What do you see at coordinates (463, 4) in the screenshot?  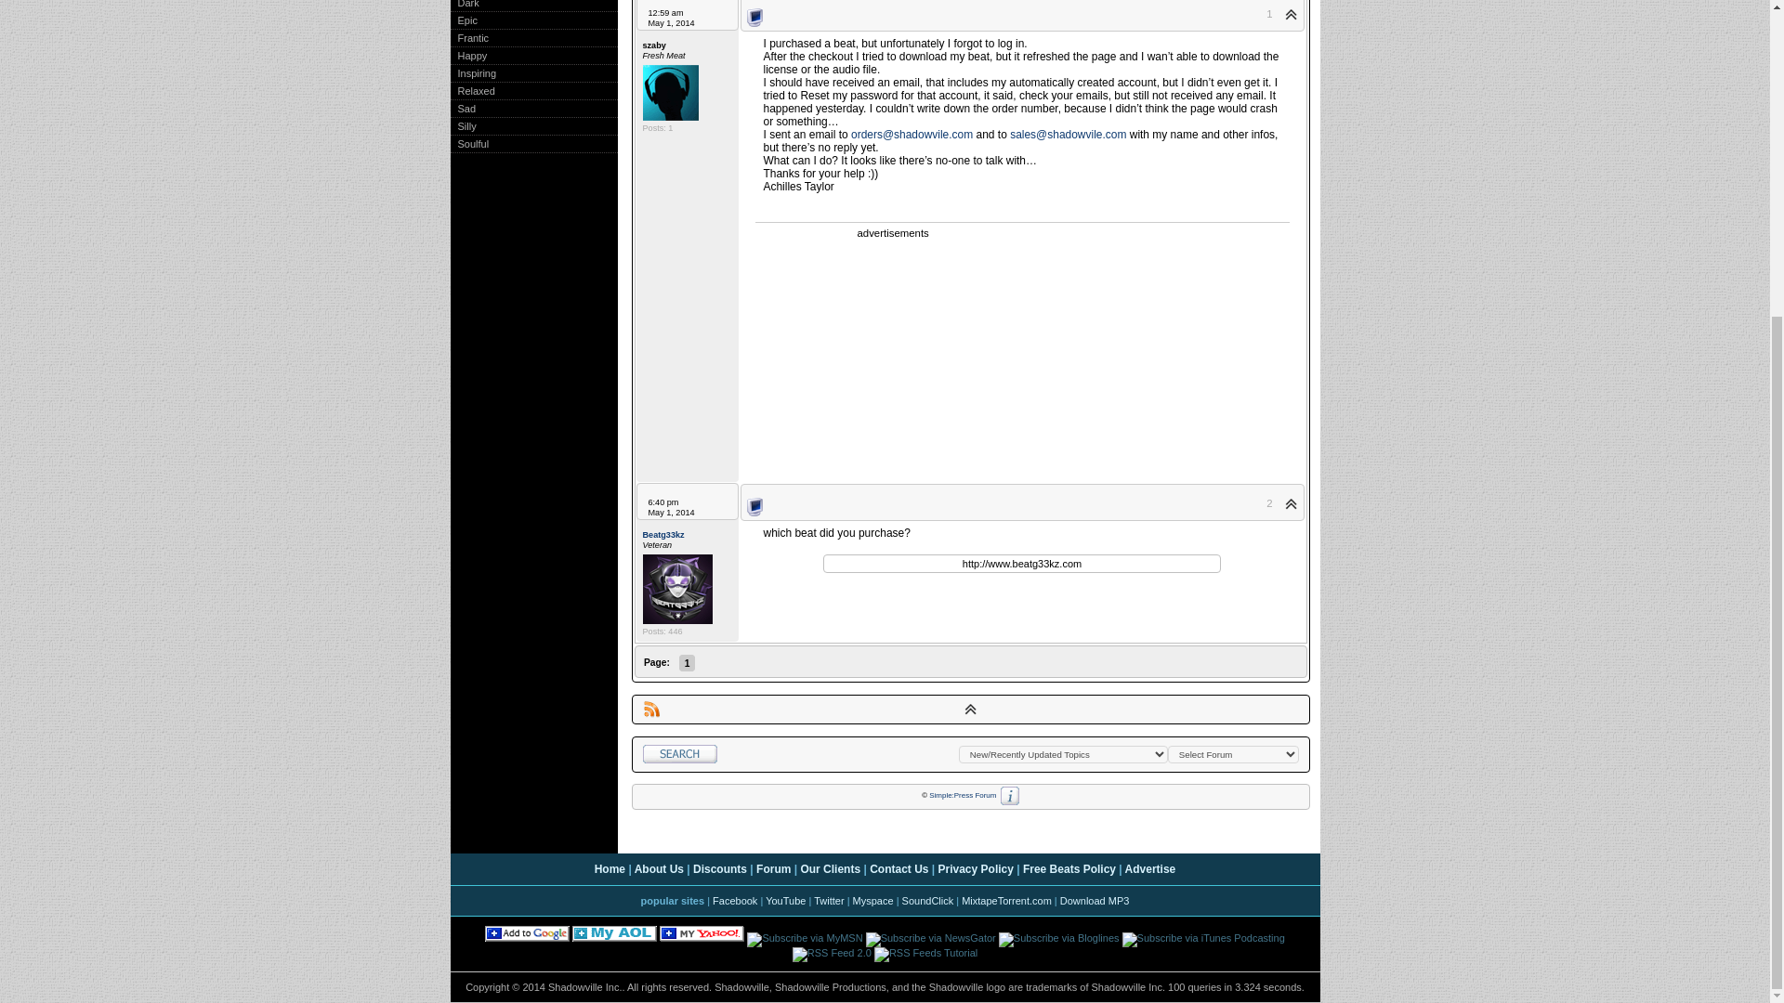 I see `Dark` at bounding box center [463, 4].